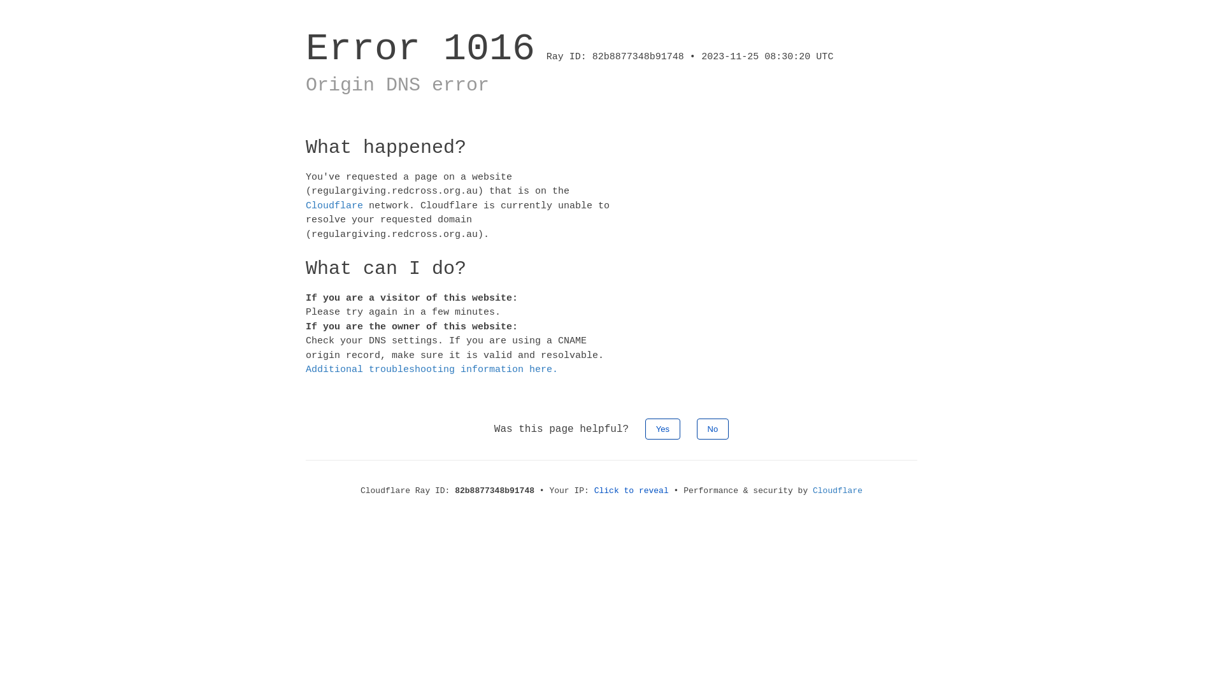 This screenshot has width=1223, height=688. What do you see at coordinates (838, 491) in the screenshot?
I see `Cloudflare` at bounding box center [838, 491].